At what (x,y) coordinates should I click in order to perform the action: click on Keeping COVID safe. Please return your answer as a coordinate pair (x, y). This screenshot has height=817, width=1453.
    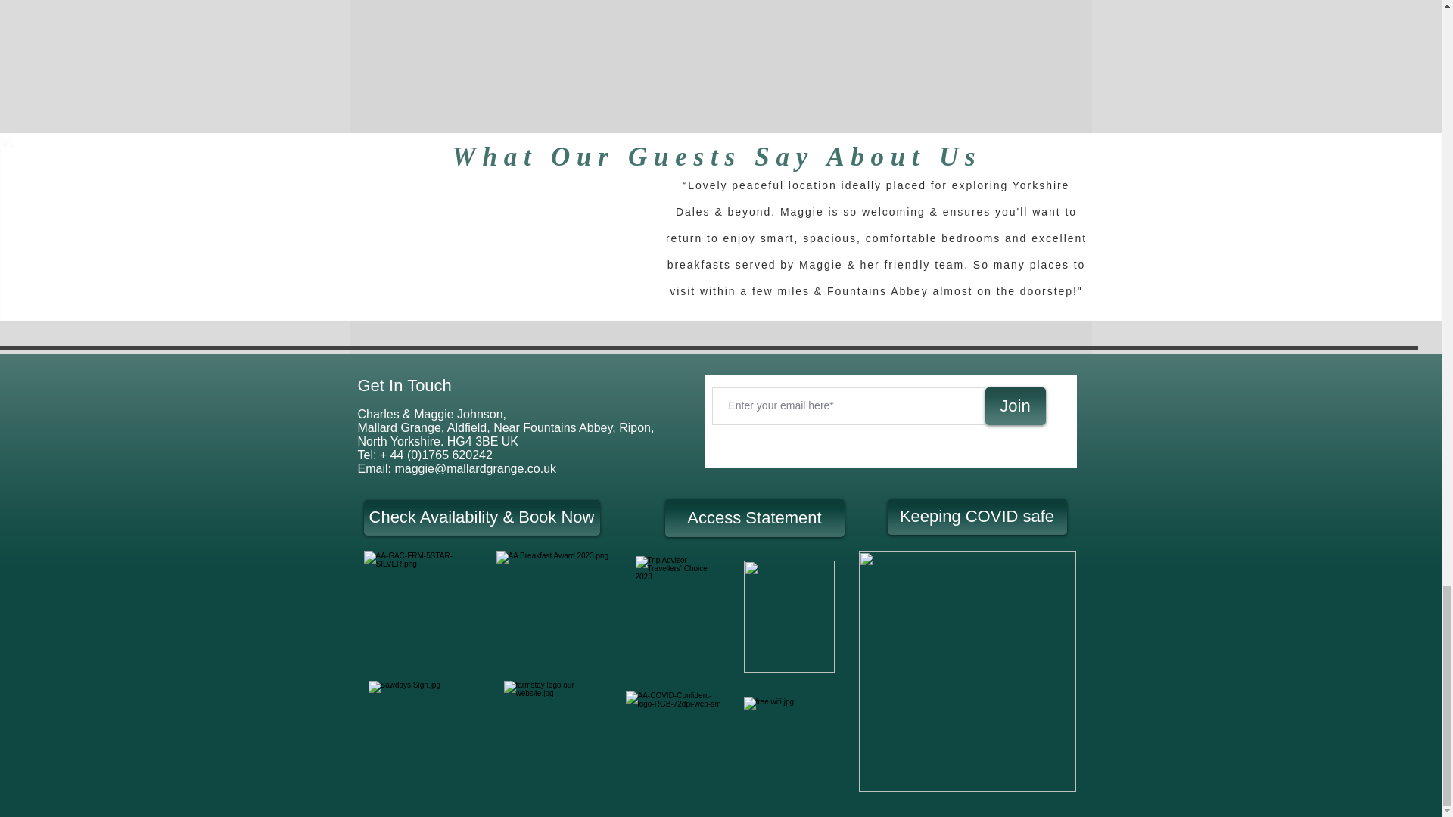
    Looking at the image, I should click on (976, 517).